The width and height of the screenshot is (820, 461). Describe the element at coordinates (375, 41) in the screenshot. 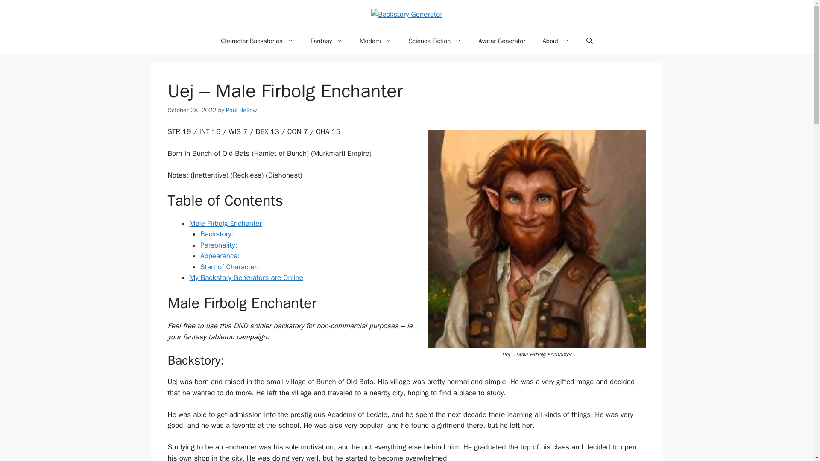

I see `Modern` at that location.